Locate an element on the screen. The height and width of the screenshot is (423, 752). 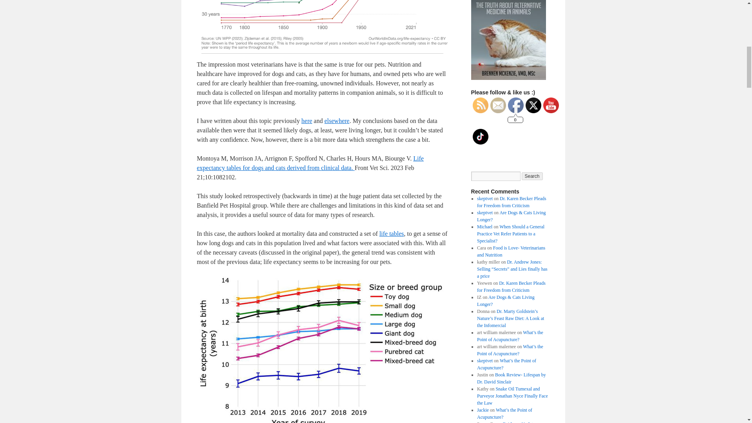
here is located at coordinates (307, 121).